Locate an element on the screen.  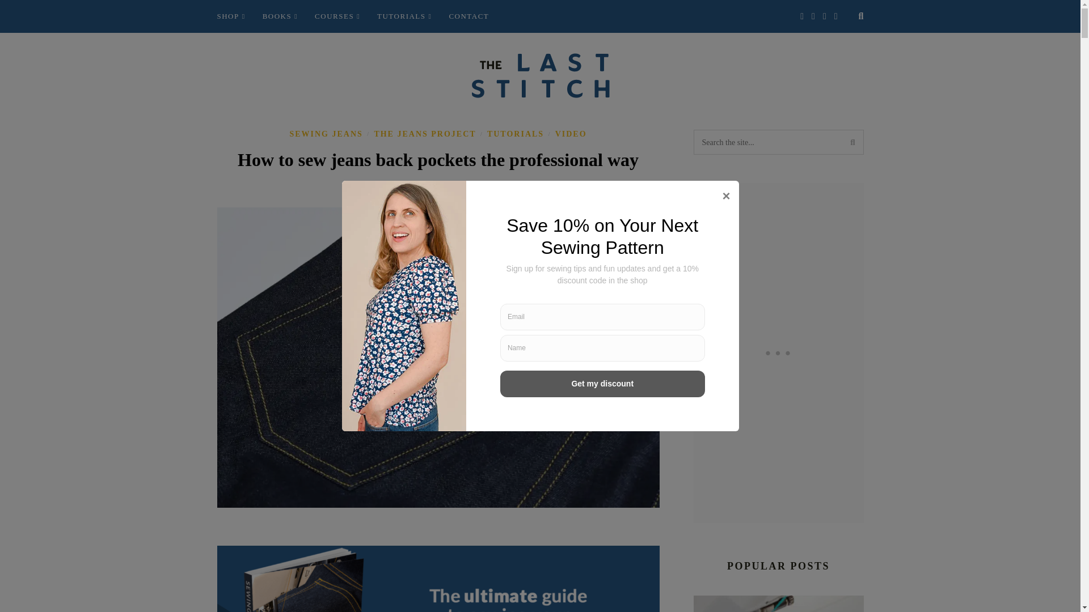
CONTACT is located at coordinates (468, 16).